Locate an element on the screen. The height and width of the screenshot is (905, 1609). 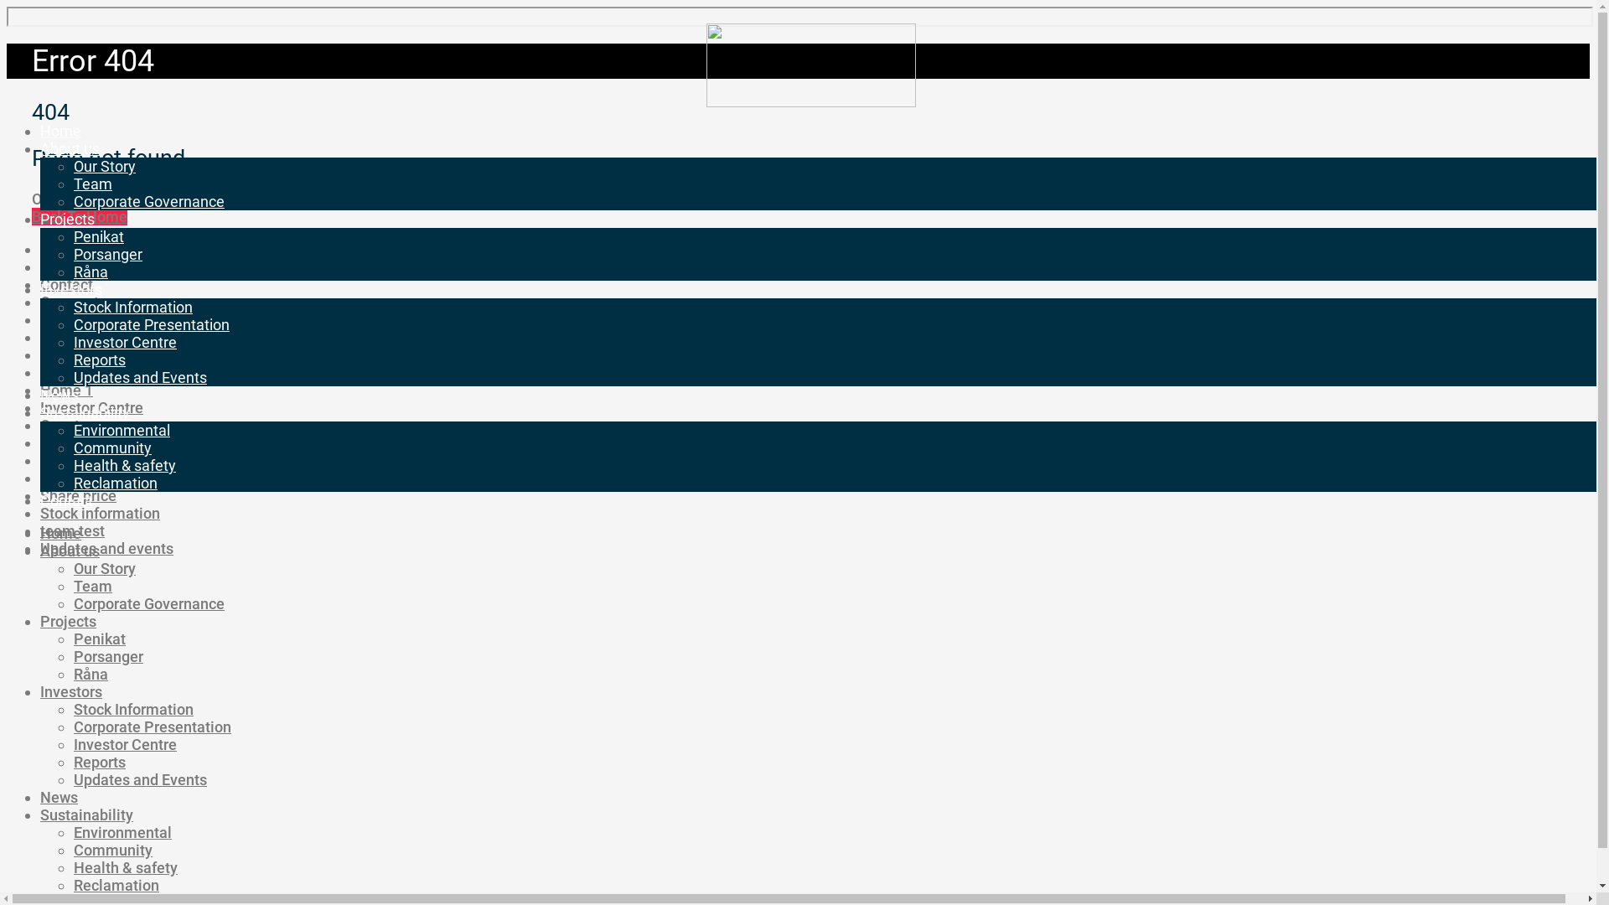
Sustainability is located at coordinates (85, 412).